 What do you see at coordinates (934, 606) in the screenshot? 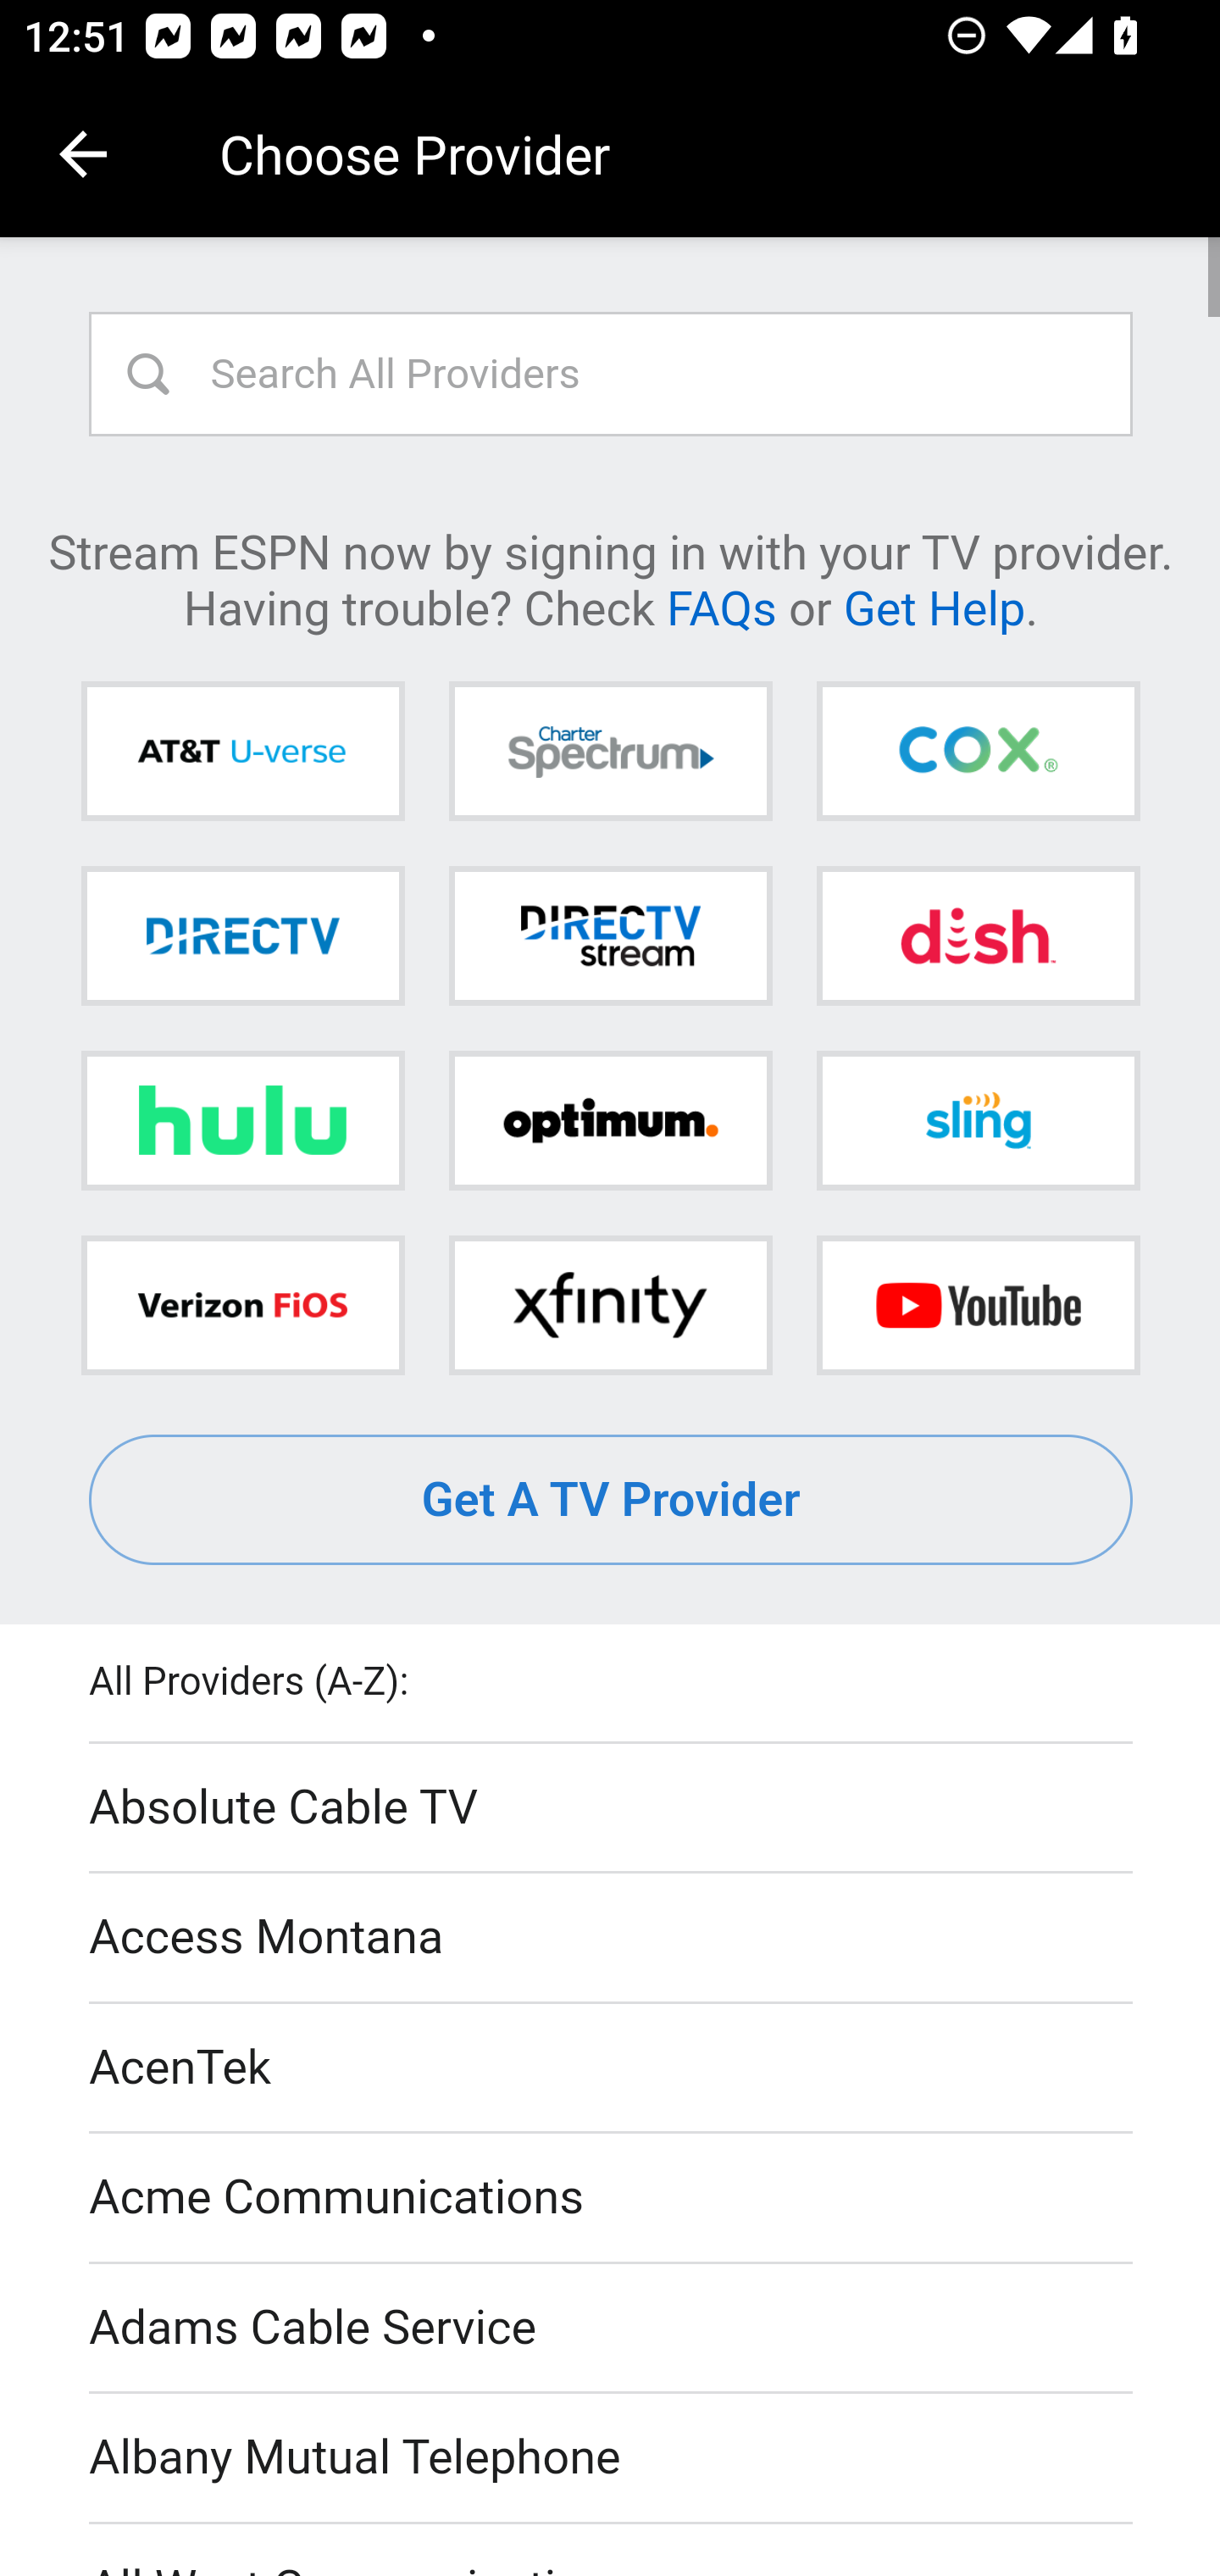
I see `Get Help` at bounding box center [934, 606].